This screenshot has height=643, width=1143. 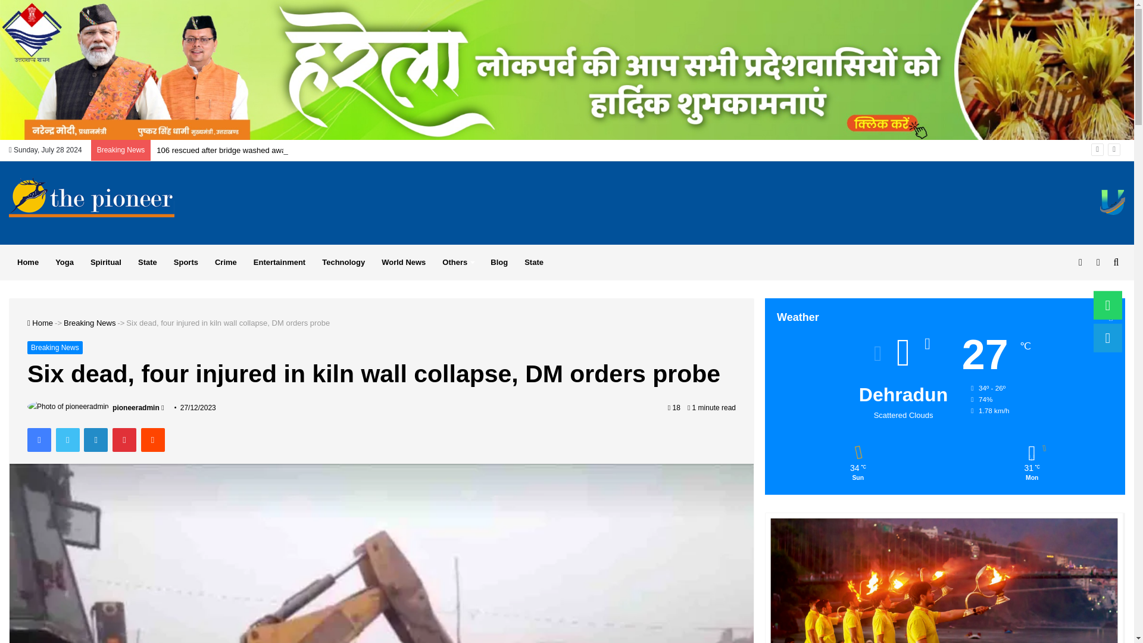 I want to click on Technology, so click(x=343, y=262).